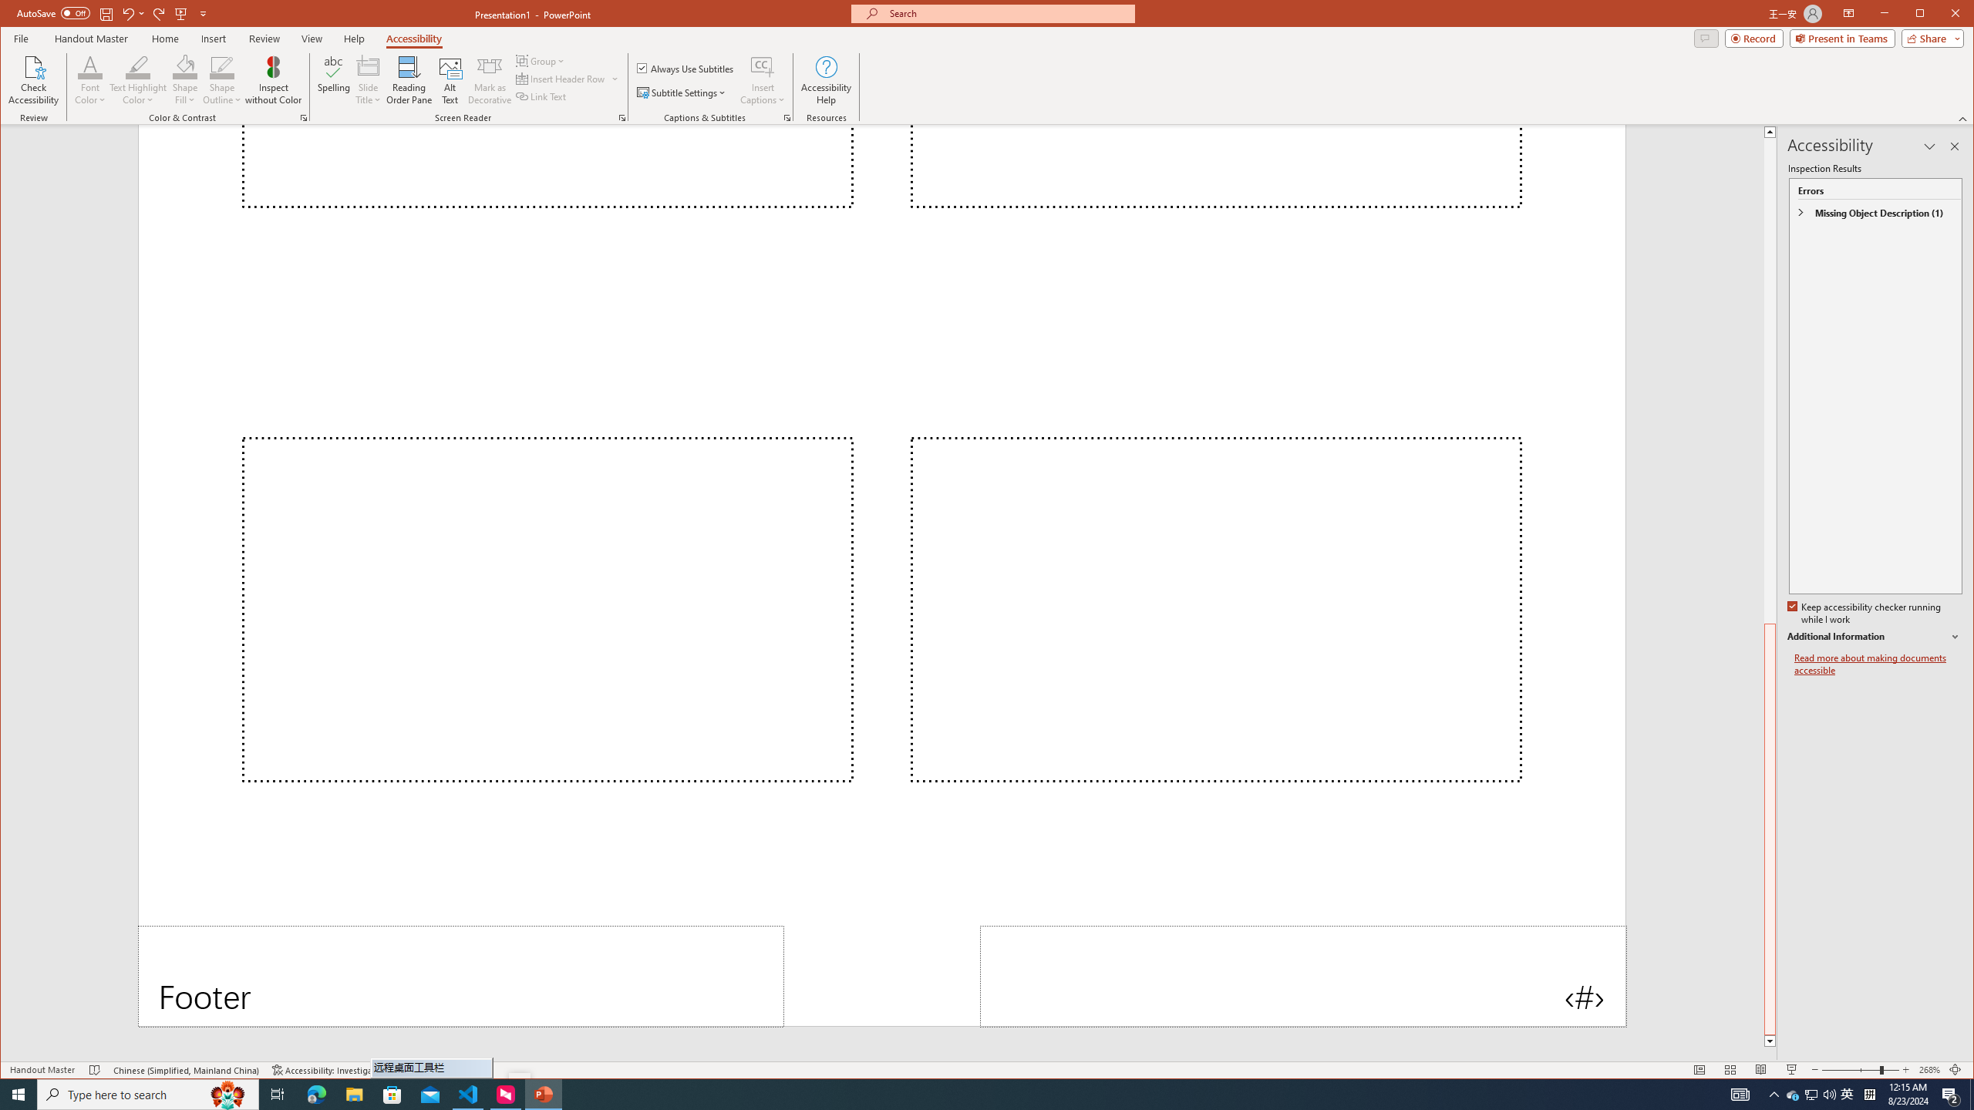 The width and height of the screenshot is (1974, 1110). What do you see at coordinates (686, 68) in the screenshot?
I see `Always Use Subtitles` at bounding box center [686, 68].